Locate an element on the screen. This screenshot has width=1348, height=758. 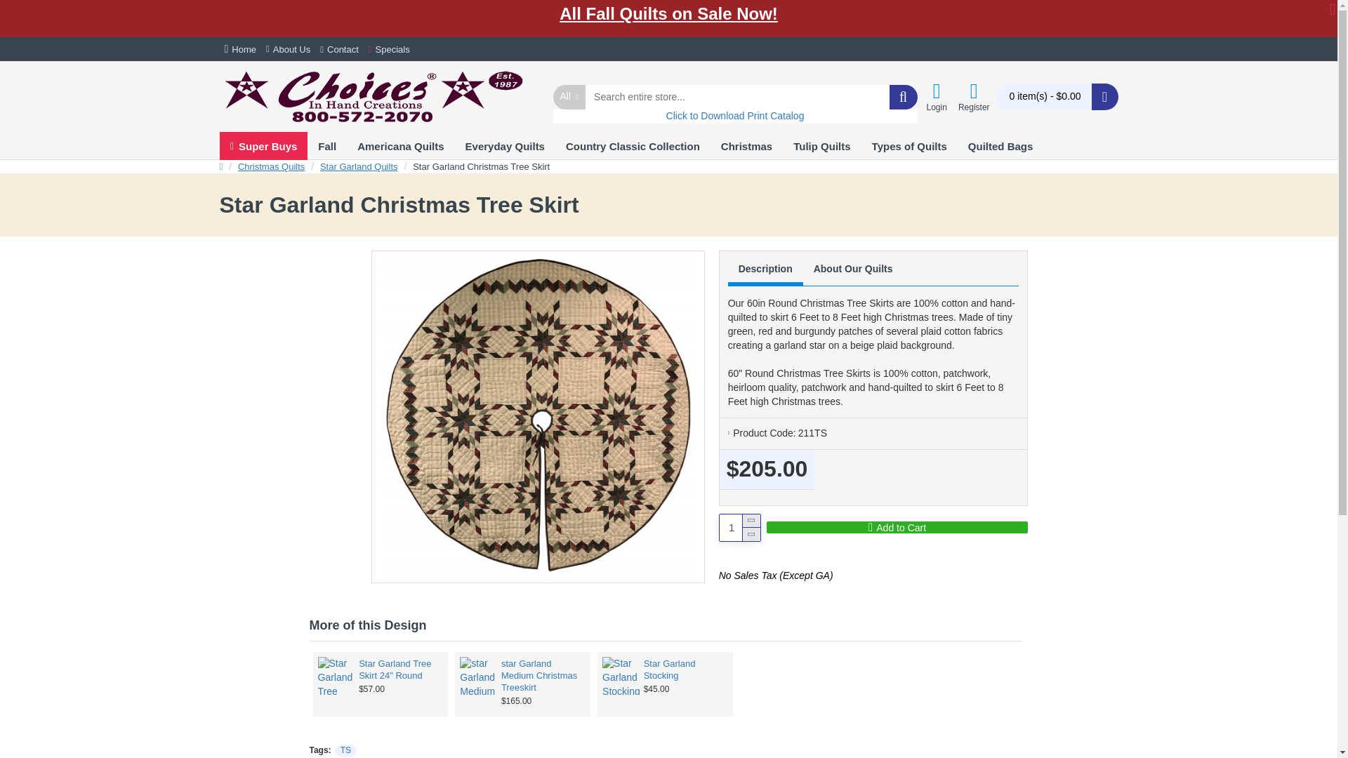
Home is located at coordinates (240, 49).